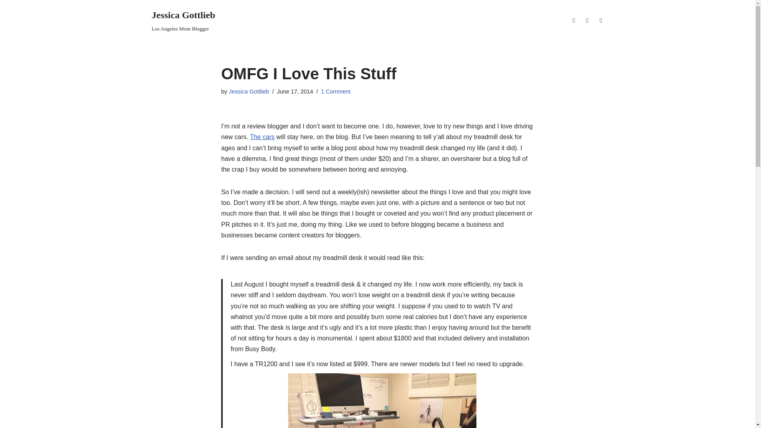 This screenshot has width=761, height=428. I want to click on Skip to content, so click(6, 17).